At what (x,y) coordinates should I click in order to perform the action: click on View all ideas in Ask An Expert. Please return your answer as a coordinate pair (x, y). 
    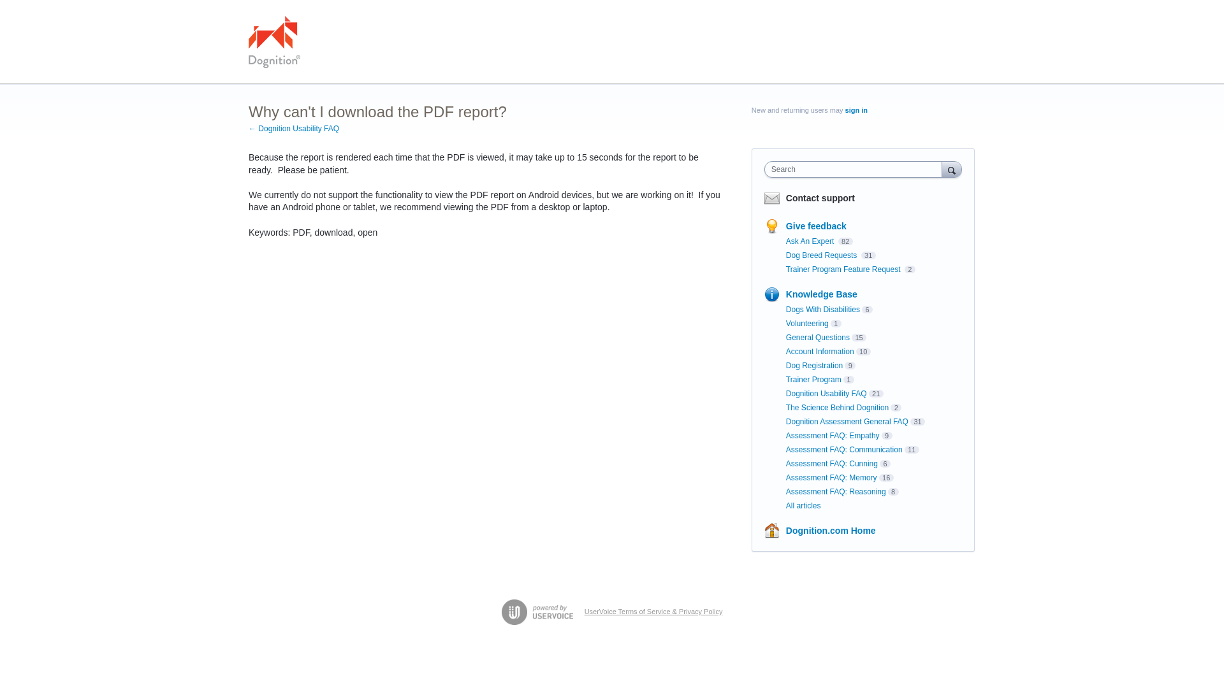
    Looking at the image, I should click on (811, 241).